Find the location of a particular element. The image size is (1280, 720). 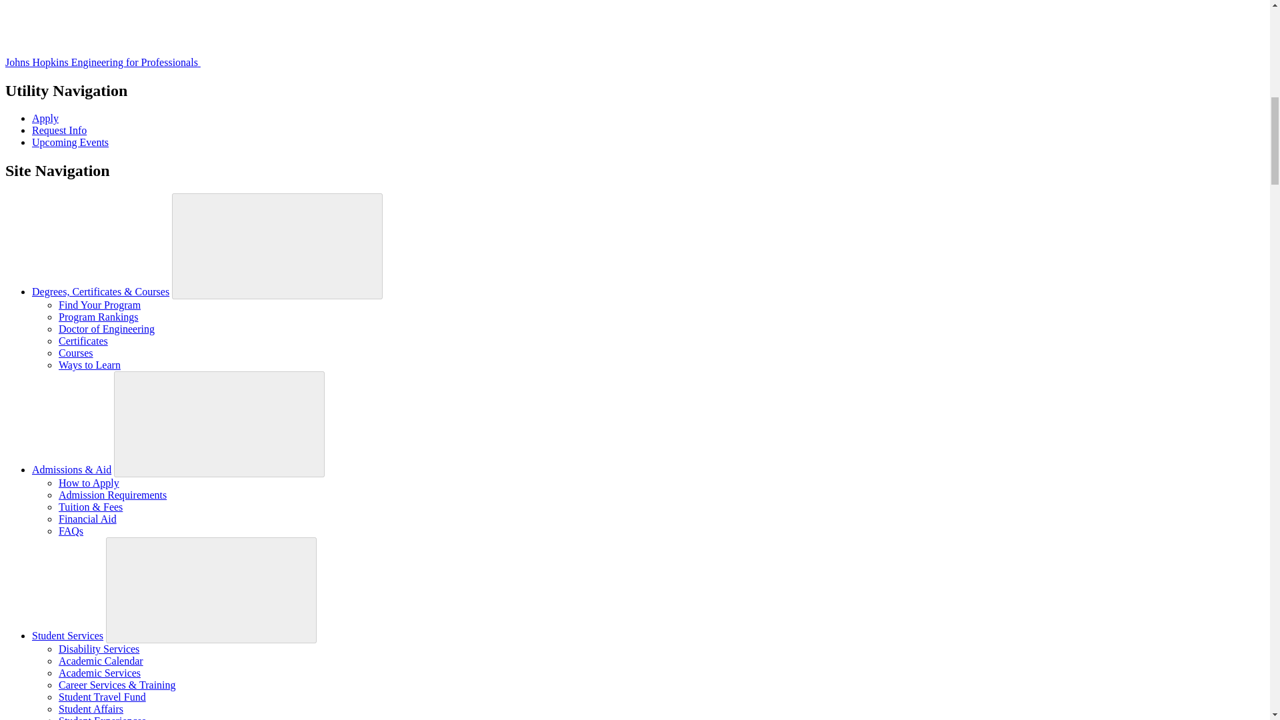

Doctor of Engineering is located at coordinates (107, 329).